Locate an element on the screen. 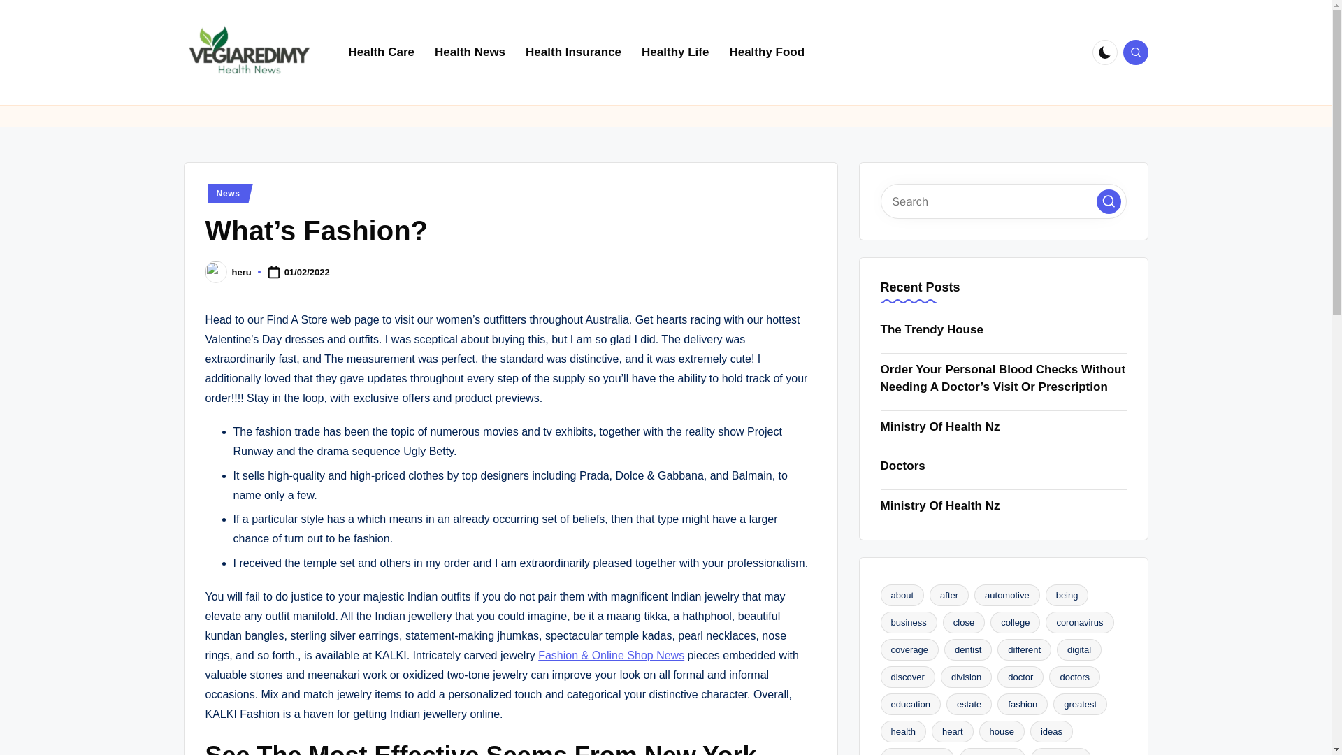 This screenshot has width=1342, height=755. coronavirus is located at coordinates (1079, 622).